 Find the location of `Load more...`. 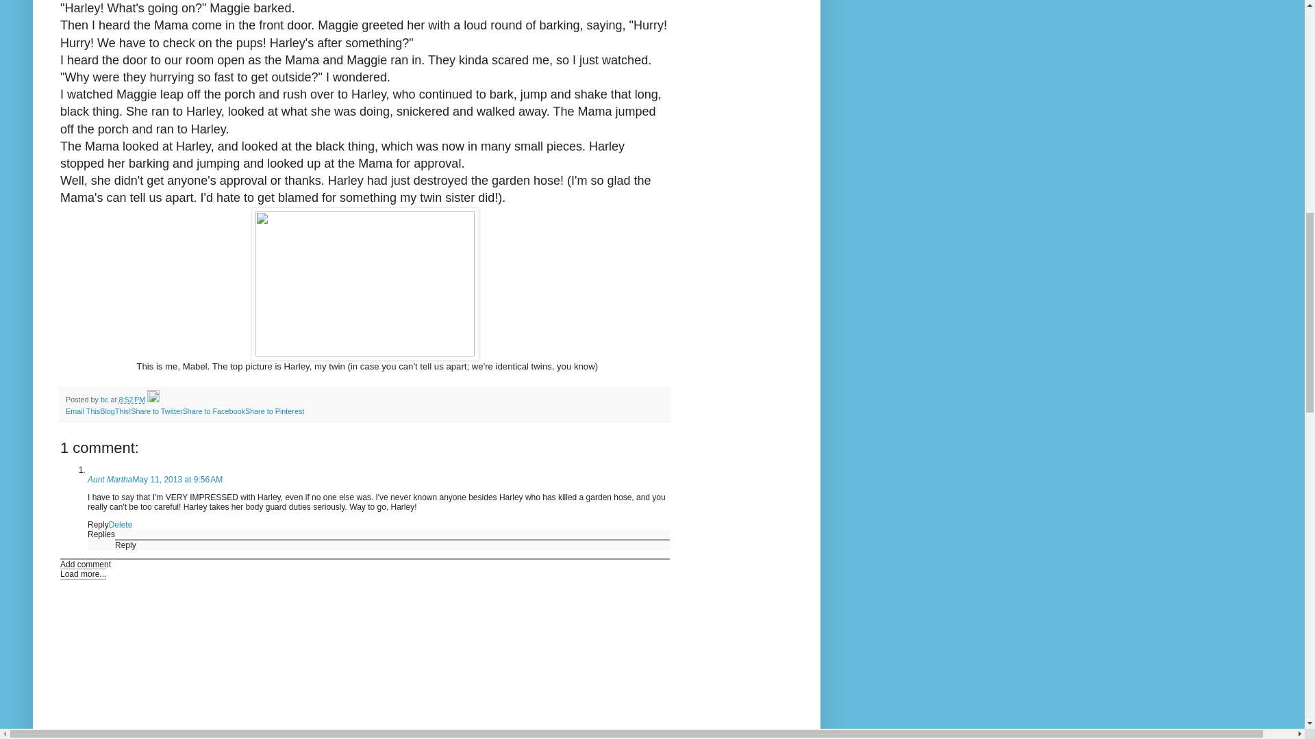

Load more... is located at coordinates (84, 573).